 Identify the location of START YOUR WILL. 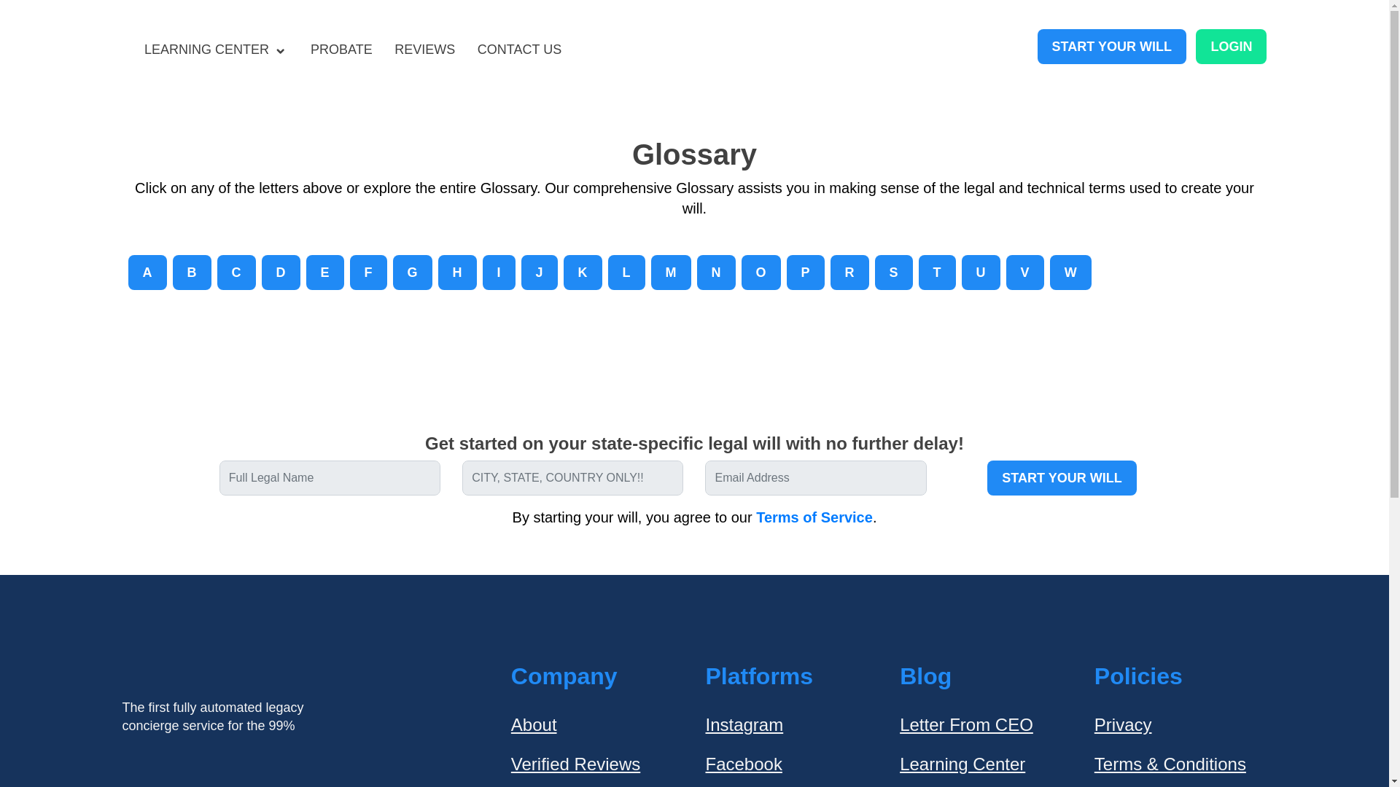
(1111, 46).